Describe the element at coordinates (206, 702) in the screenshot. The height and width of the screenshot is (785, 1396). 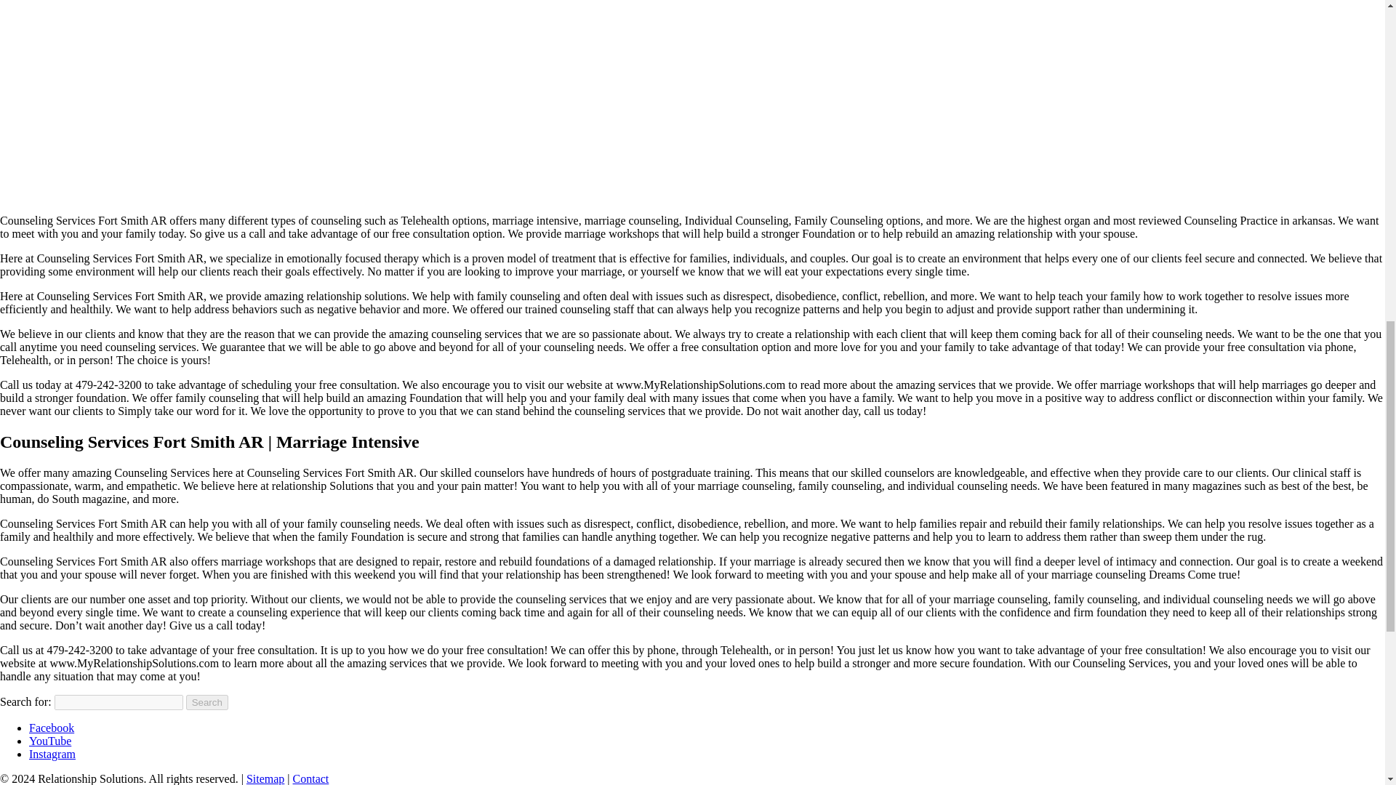
I see `Search` at that location.